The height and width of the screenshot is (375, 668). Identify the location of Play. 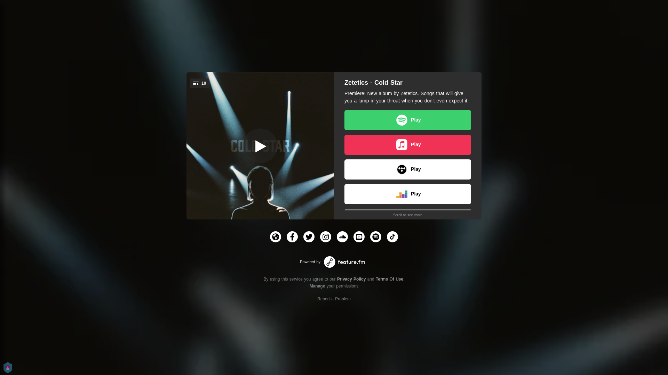
(408, 194).